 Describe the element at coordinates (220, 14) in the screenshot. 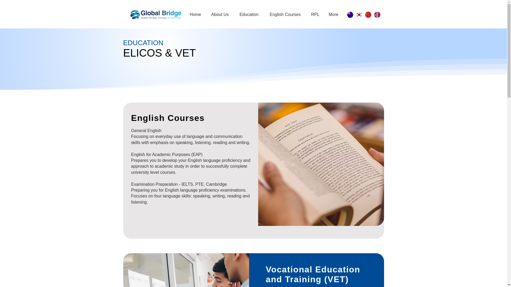

I see `About Us` at that location.